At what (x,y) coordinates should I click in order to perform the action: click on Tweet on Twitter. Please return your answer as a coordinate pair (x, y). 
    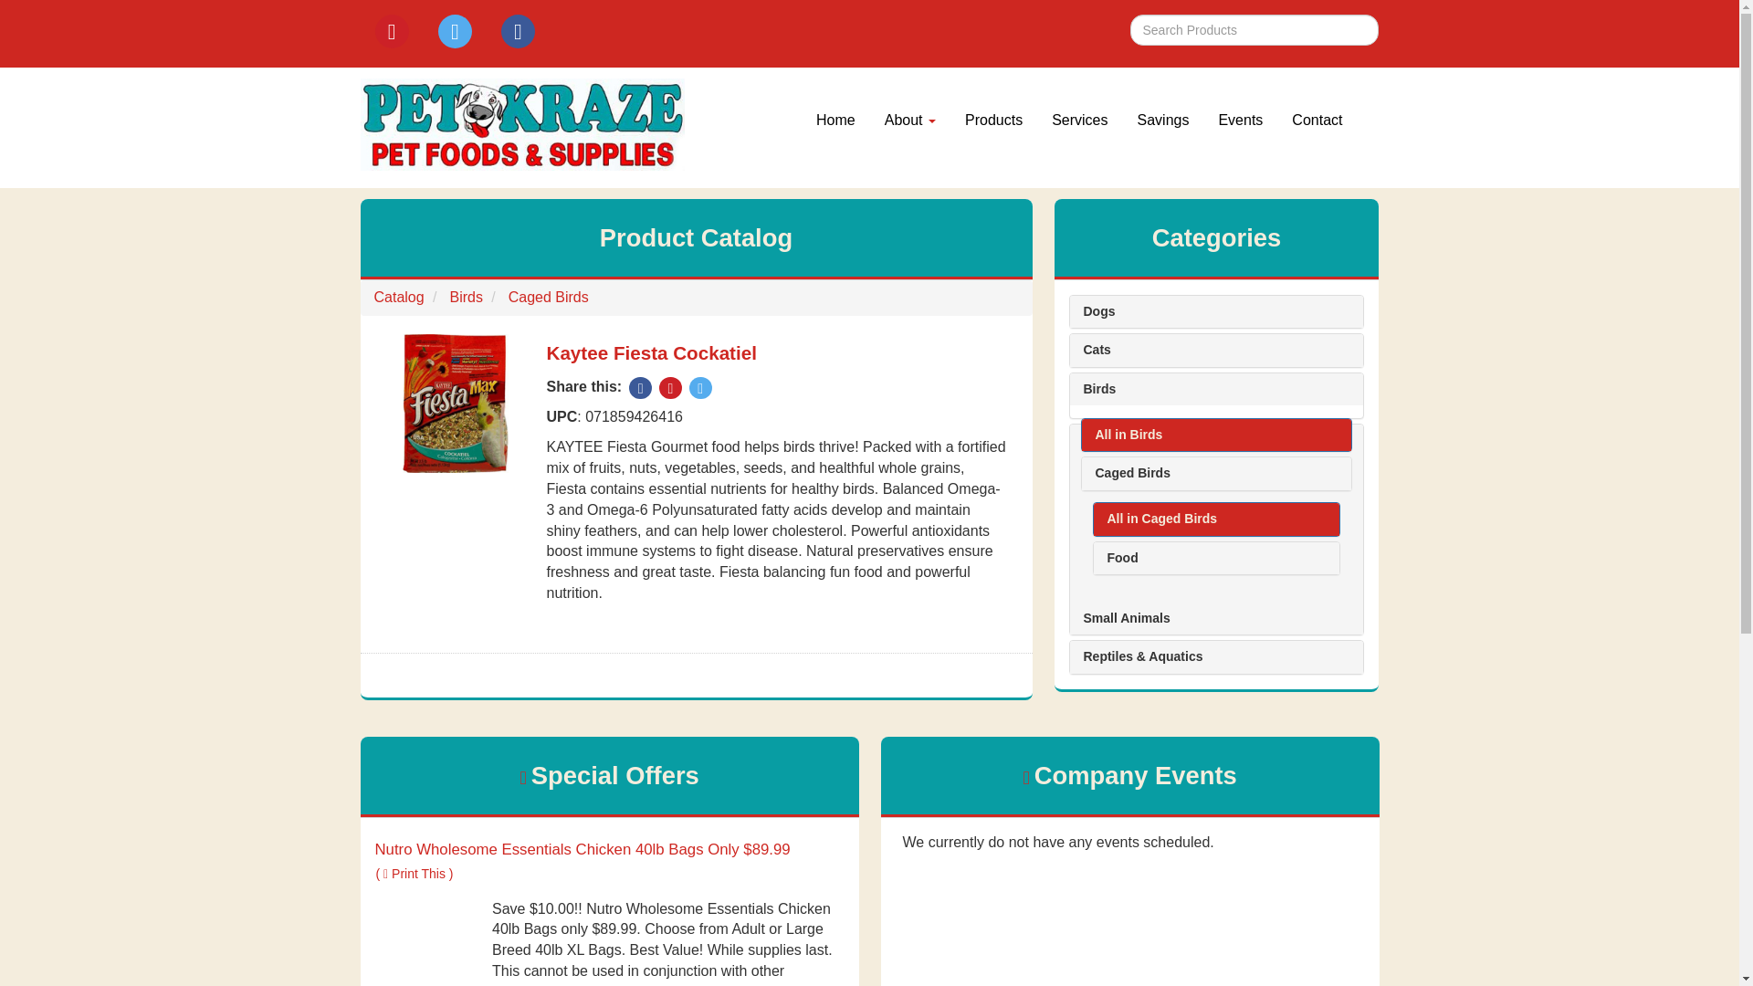
    Looking at the image, I should click on (699, 388).